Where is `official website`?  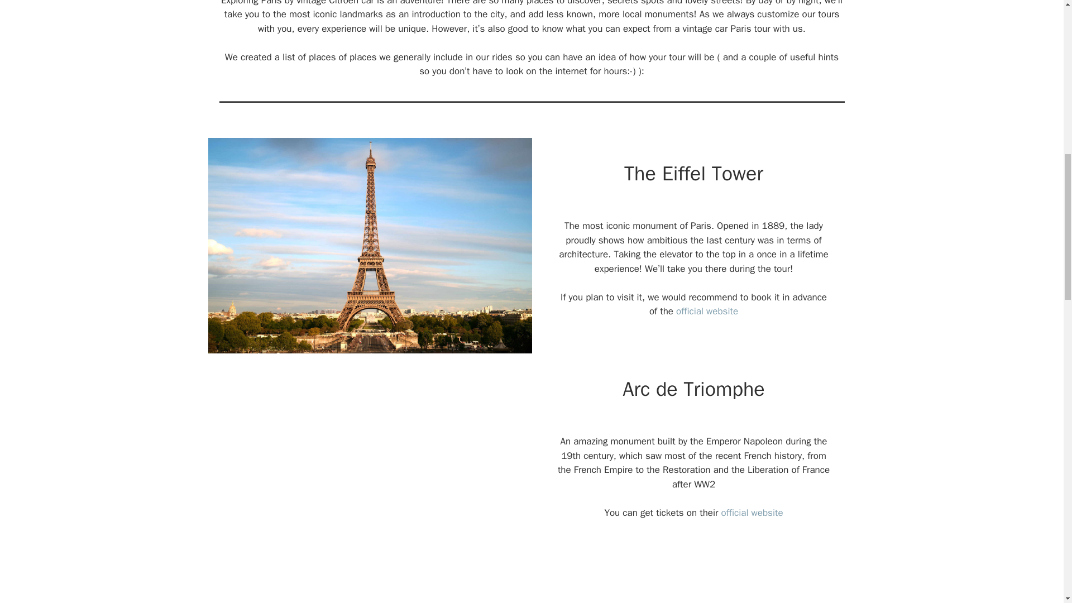 official website is located at coordinates (753, 513).